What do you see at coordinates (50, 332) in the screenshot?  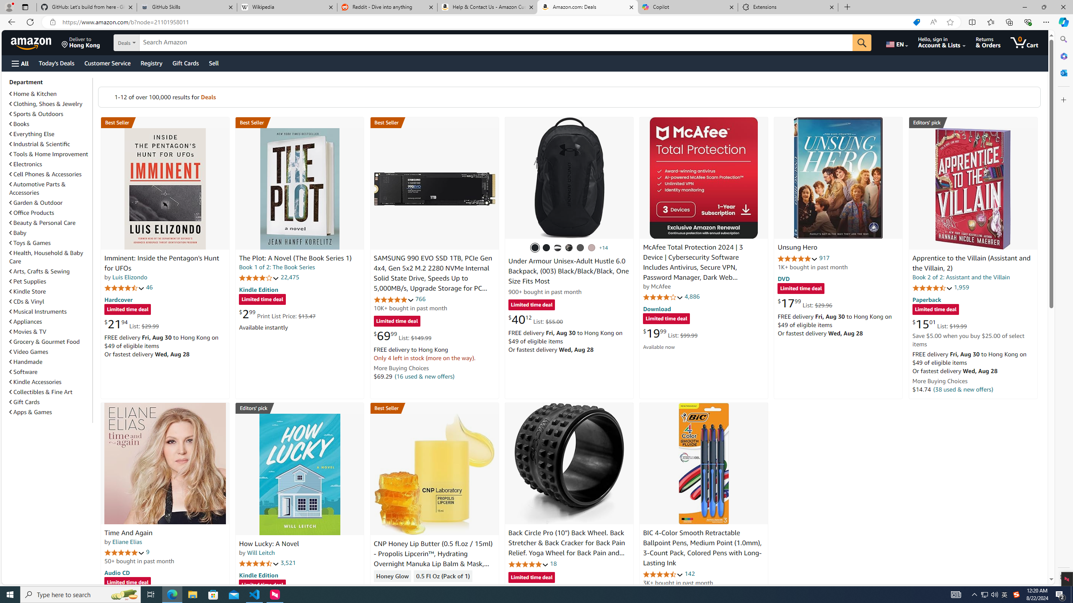 I see `Movies & TV` at bounding box center [50, 332].